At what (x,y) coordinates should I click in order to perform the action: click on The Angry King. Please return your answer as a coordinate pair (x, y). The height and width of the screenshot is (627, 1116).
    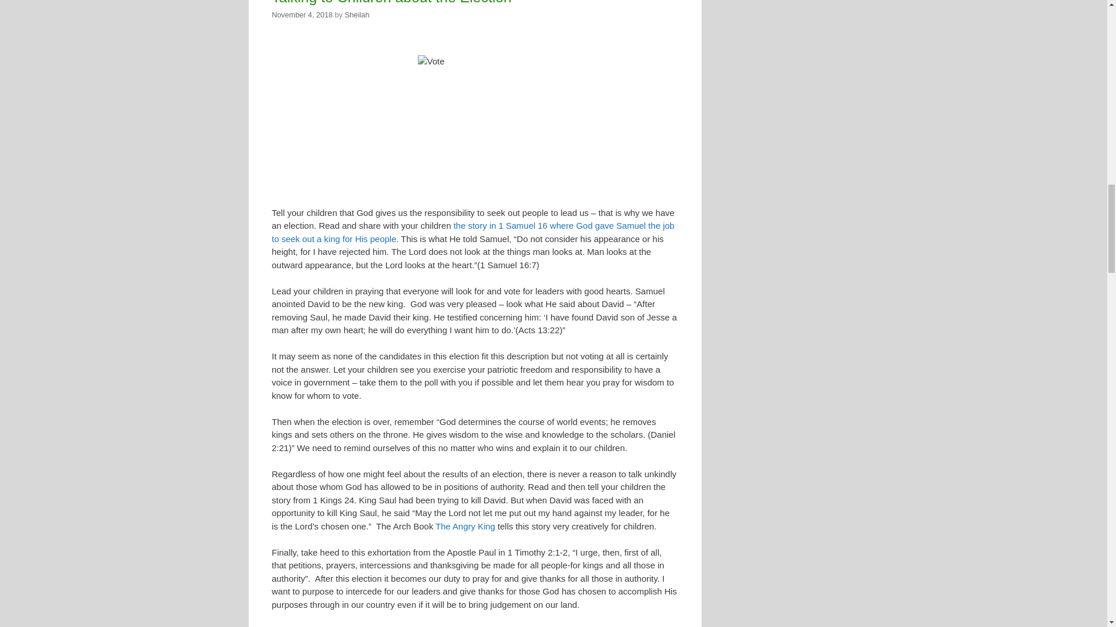
    Looking at the image, I should click on (465, 526).